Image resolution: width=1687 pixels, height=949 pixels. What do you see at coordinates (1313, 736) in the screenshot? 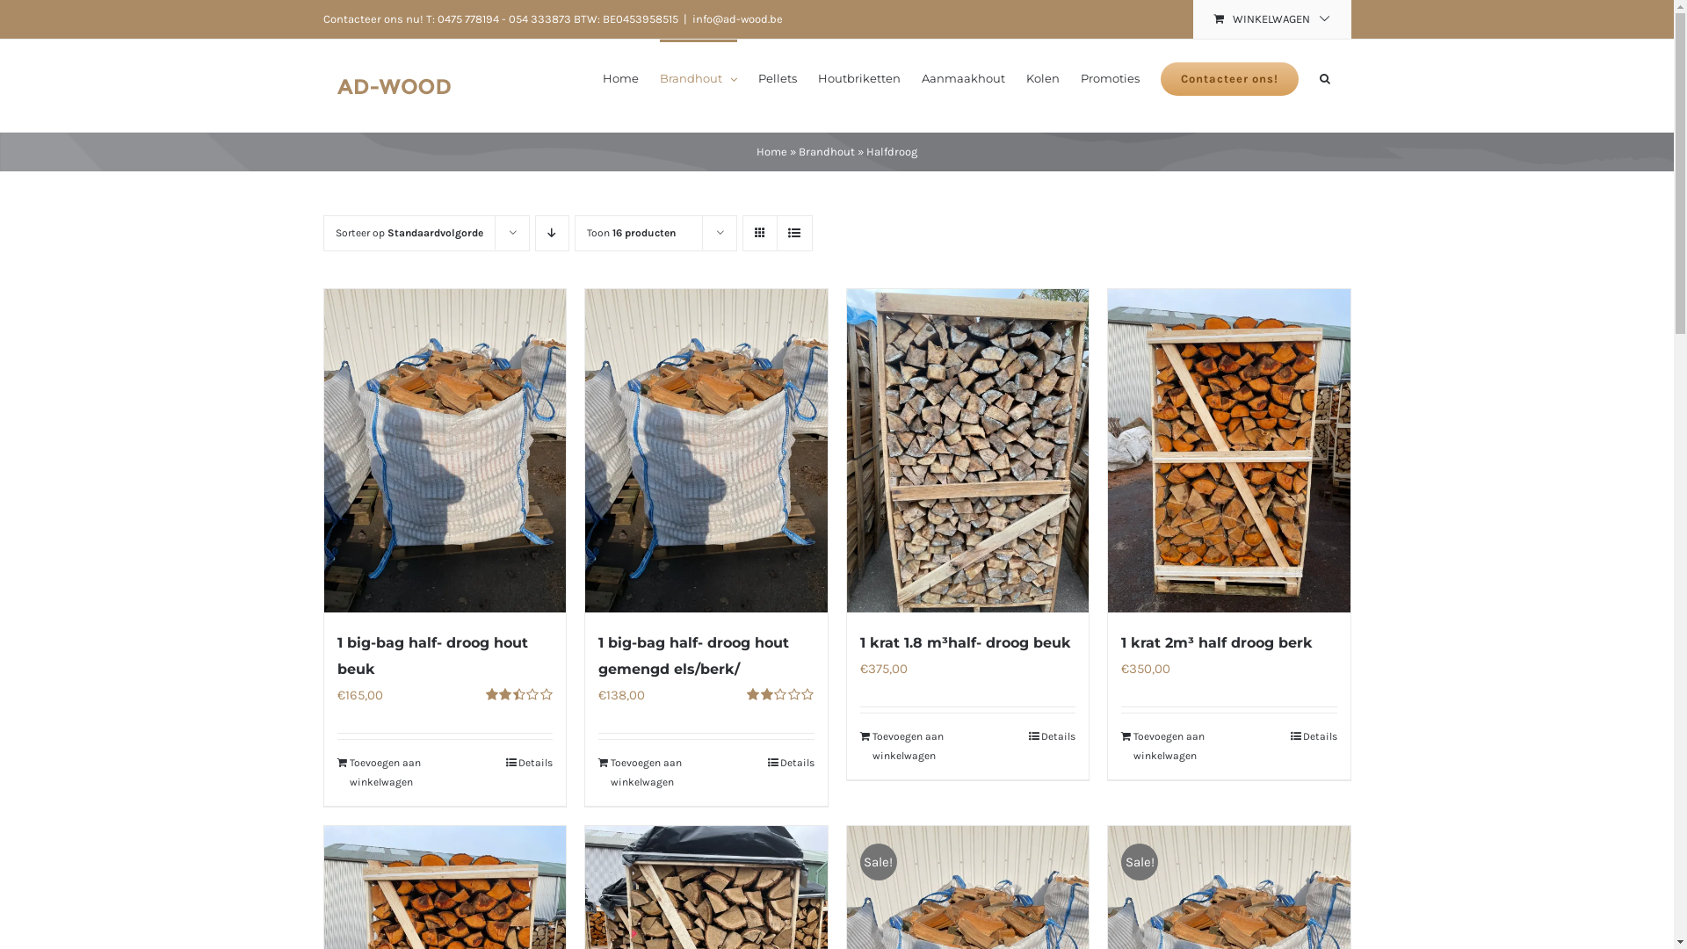
I see `Details` at bounding box center [1313, 736].